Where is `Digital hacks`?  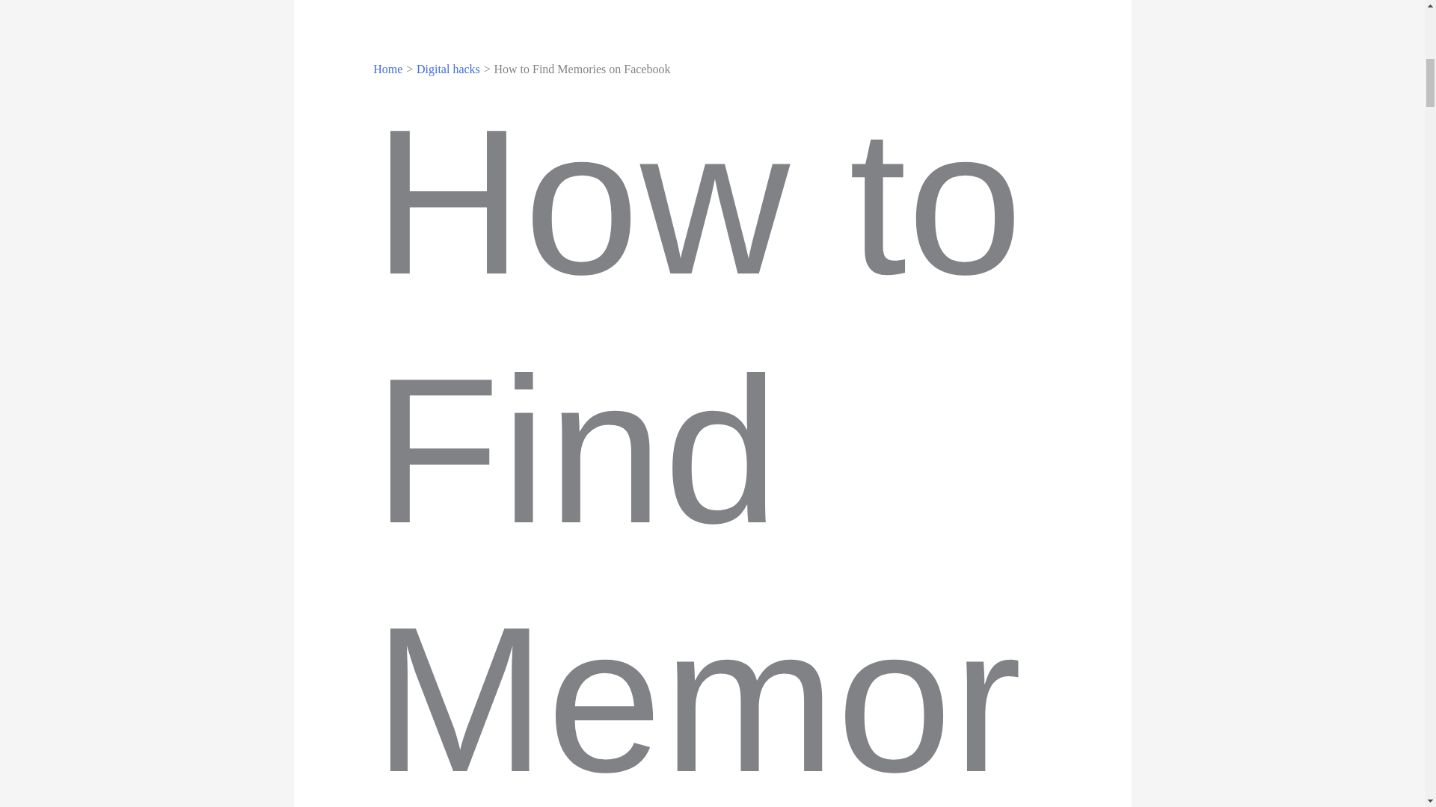
Digital hacks is located at coordinates (447, 69).